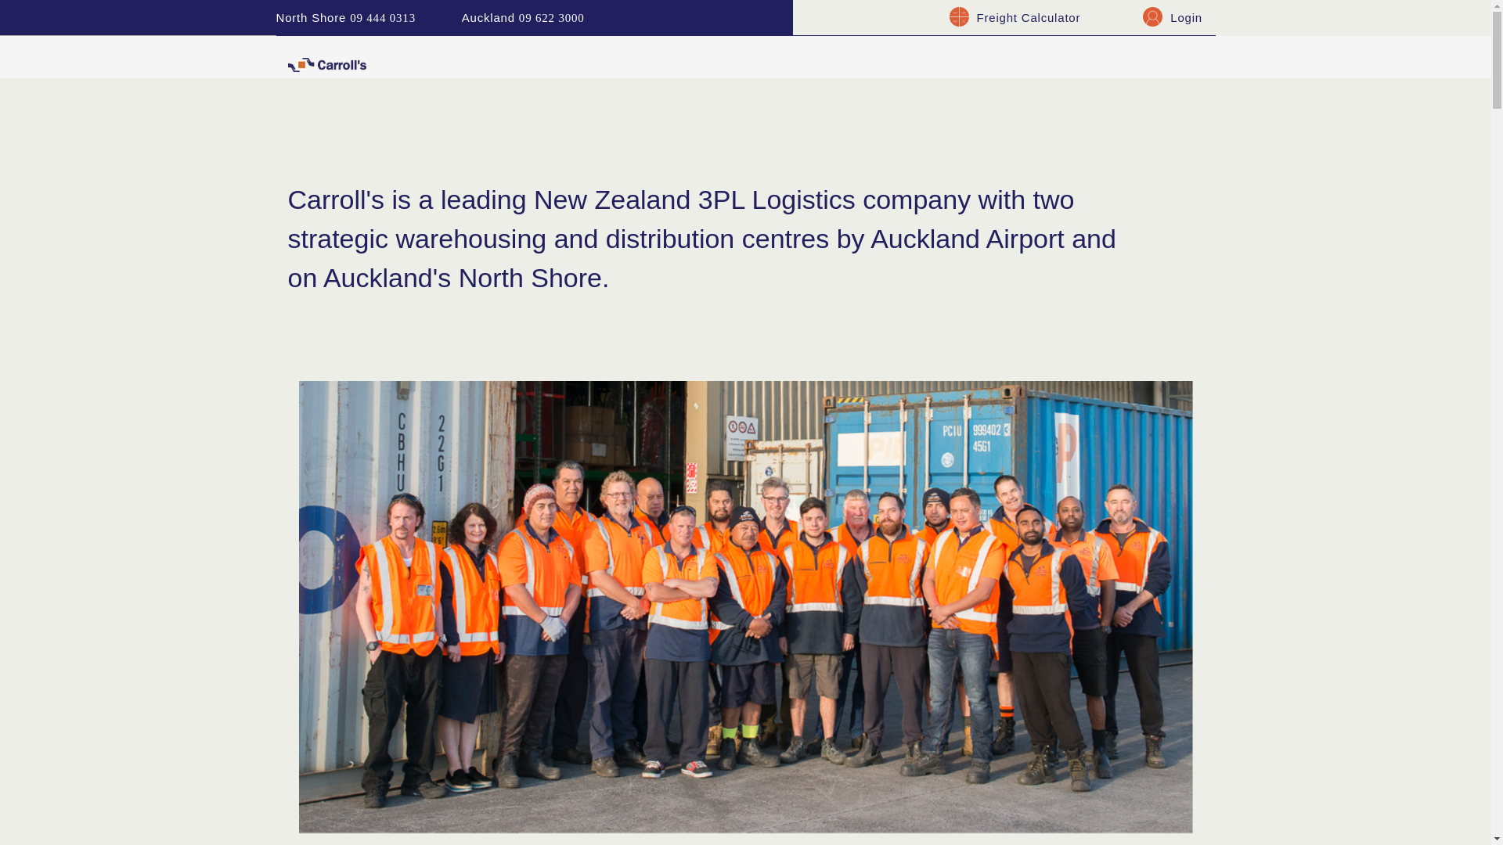 This screenshot has height=845, width=1503. I want to click on Auckland 09 622 3000, so click(523, 17).